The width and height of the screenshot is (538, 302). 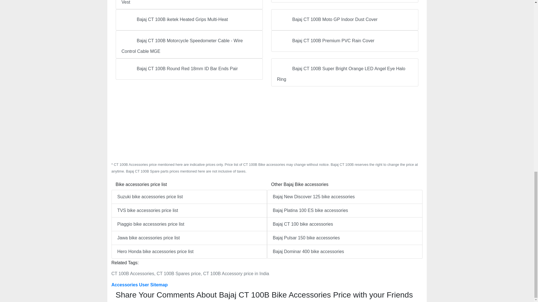 What do you see at coordinates (189, 238) in the screenshot?
I see `Jawa bike accessories price list` at bounding box center [189, 238].